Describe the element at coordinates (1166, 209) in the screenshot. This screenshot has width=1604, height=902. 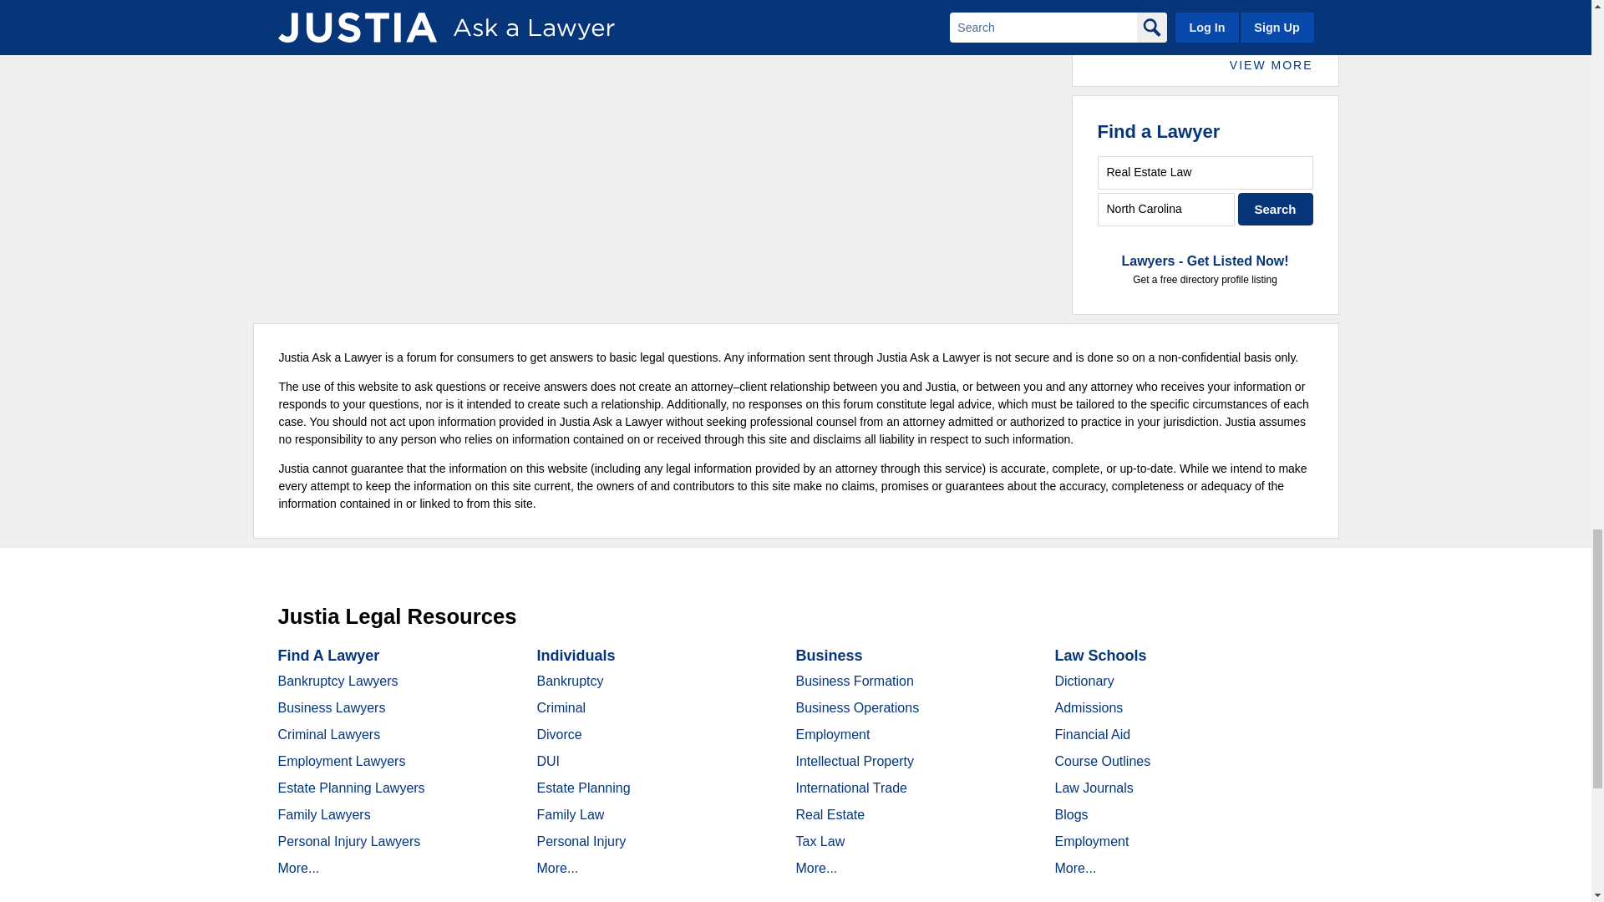
I see `North Carolina` at that location.